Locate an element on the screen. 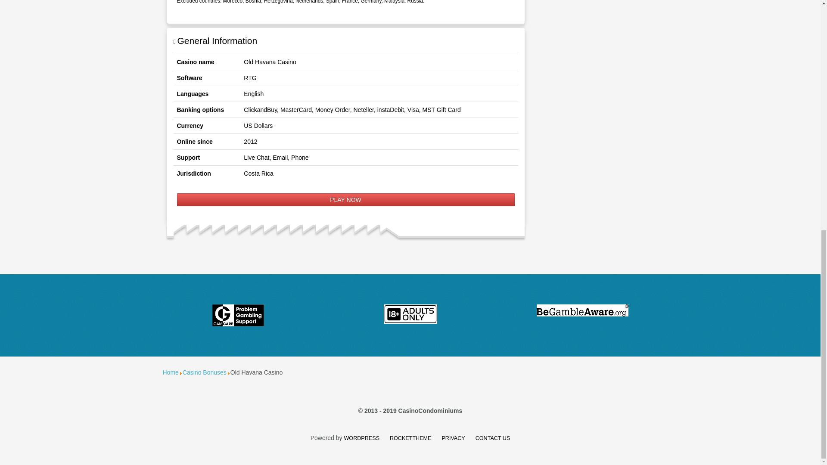  Home is located at coordinates (171, 372).